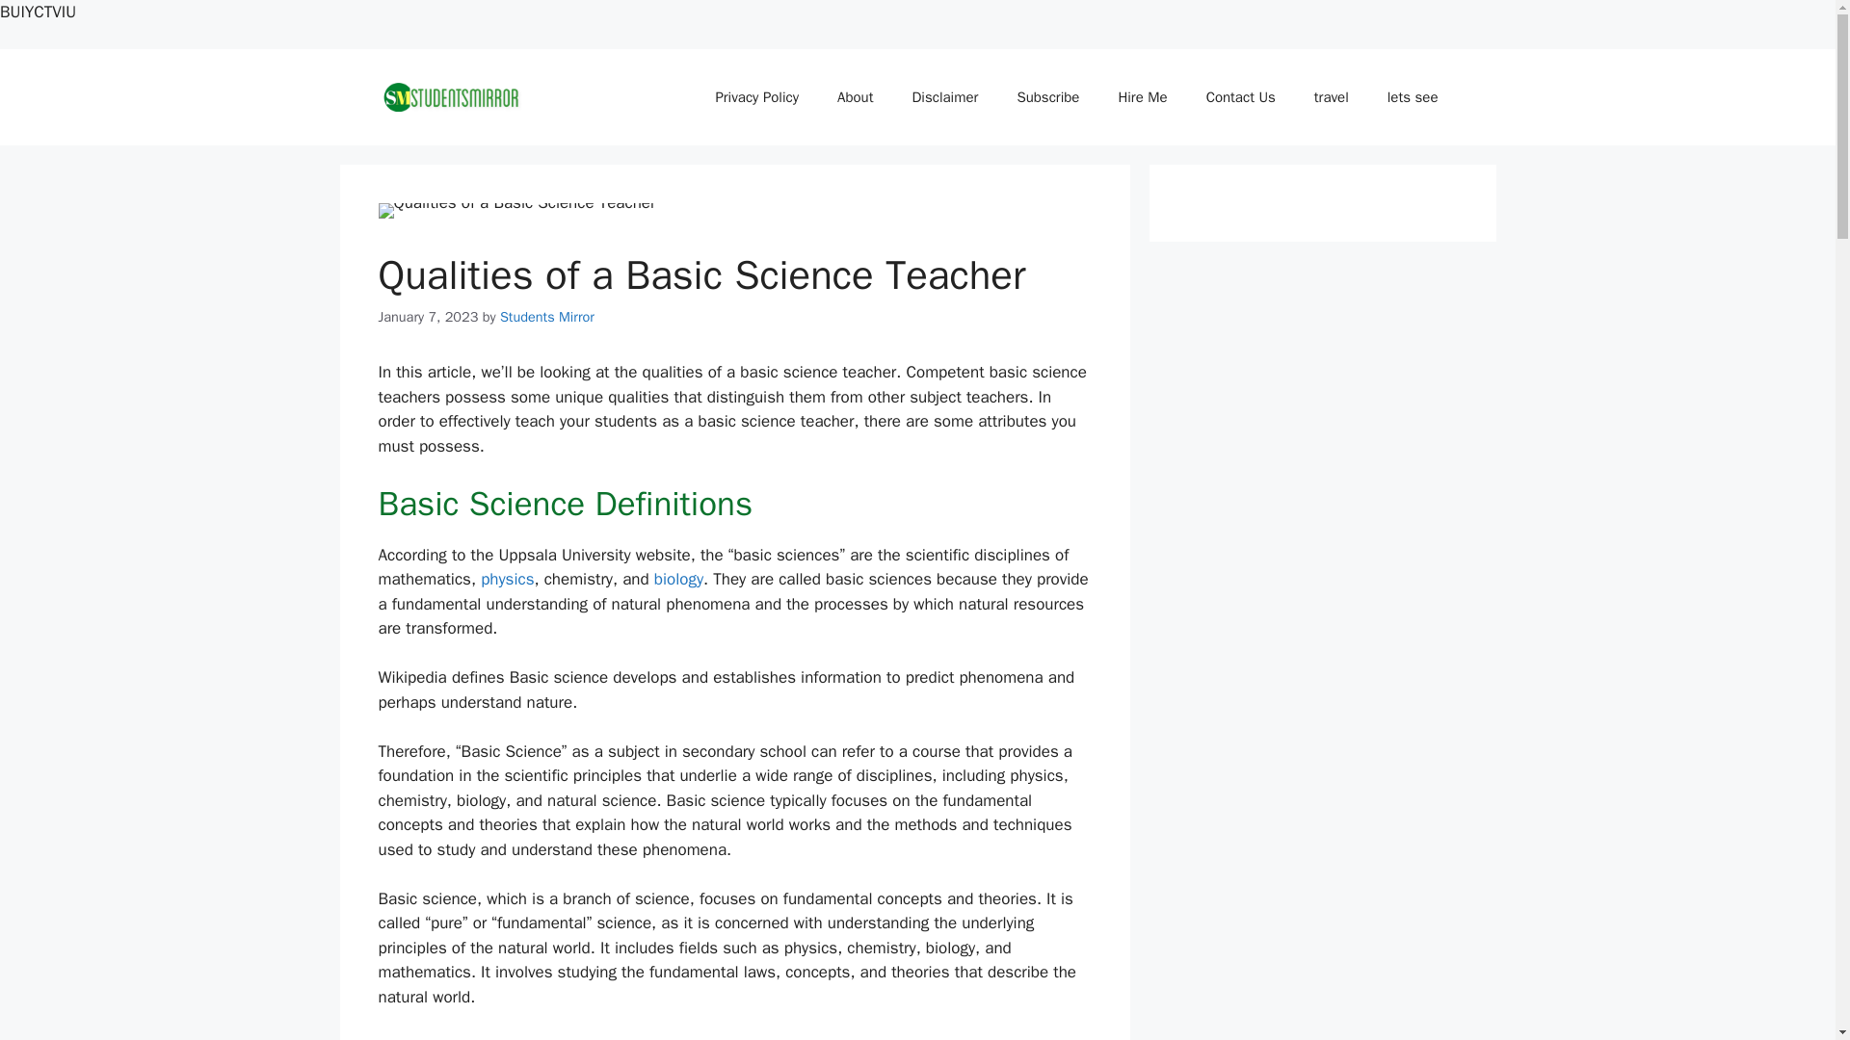 The height and width of the screenshot is (1040, 1850). I want to click on Privacy Policy, so click(755, 96).